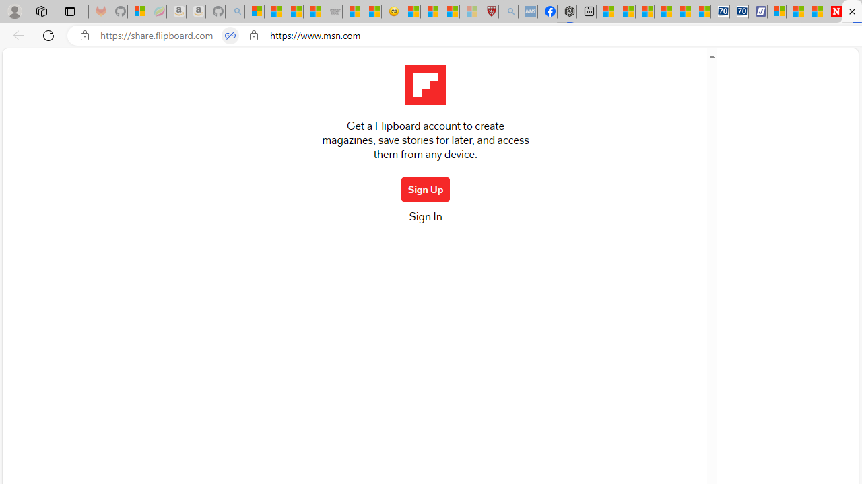 The width and height of the screenshot is (862, 484). Describe the element at coordinates (425, 85) in the screenshot. I see `Class: logo` at that location.